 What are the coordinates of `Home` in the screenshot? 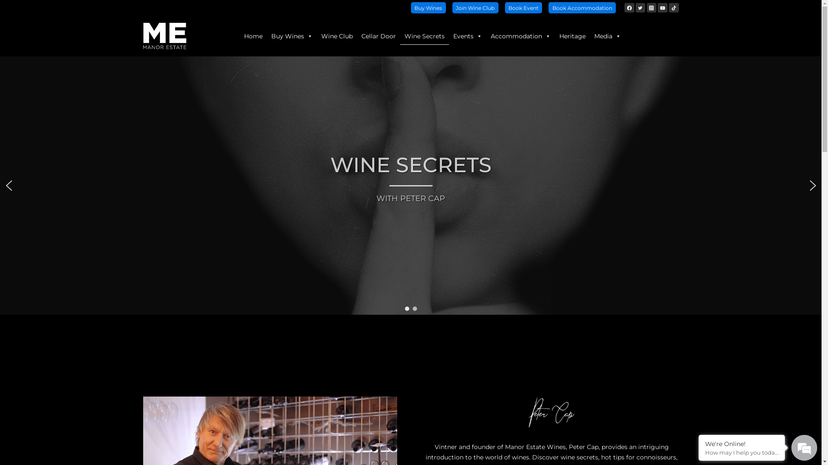 It's located at (254, 36).